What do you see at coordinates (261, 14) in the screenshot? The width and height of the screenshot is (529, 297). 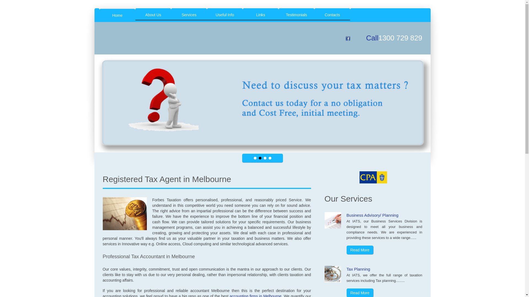 I see `Links` at bounding box center [261, 14].